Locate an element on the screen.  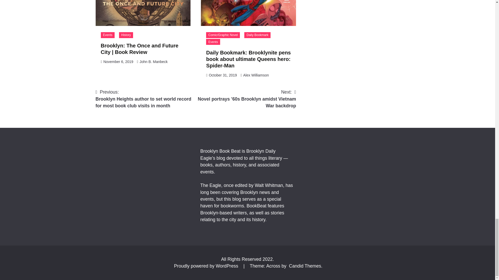
Daily Bookmark is located at coordinates (257, 35).